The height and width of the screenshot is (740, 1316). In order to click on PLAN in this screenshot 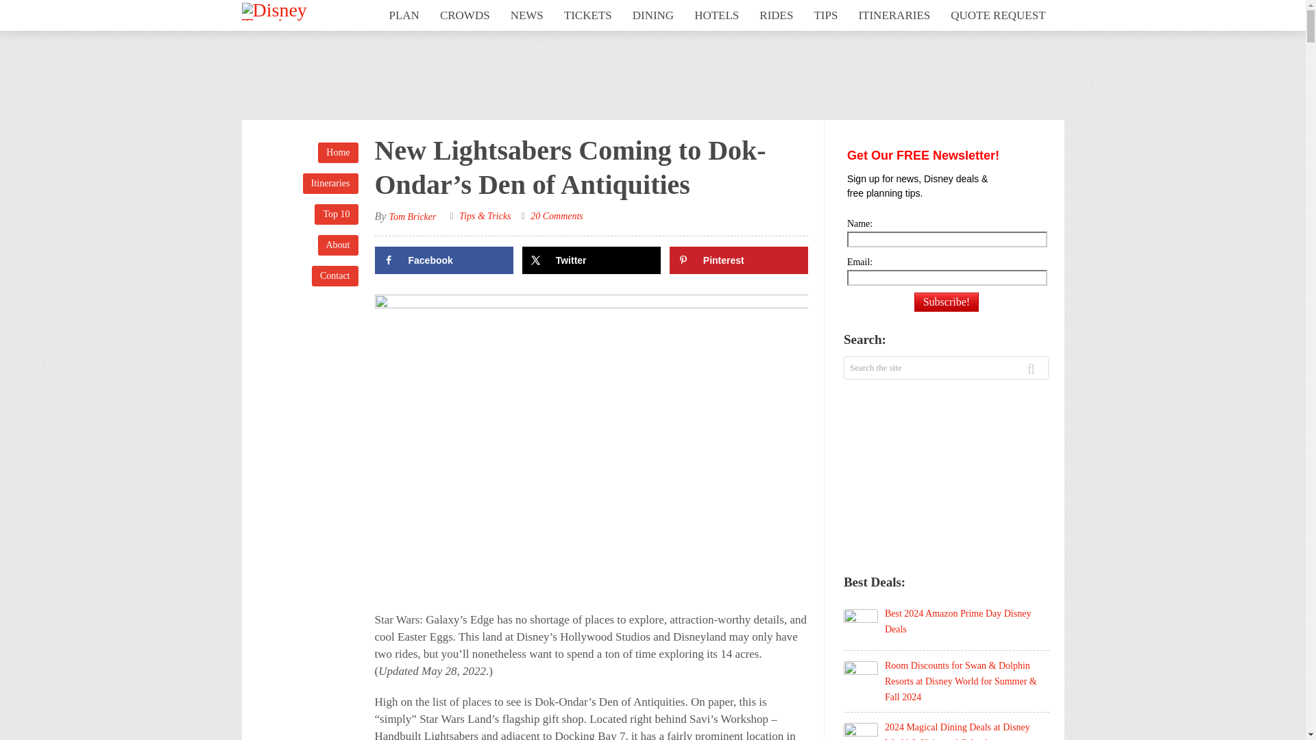, I will do `click(403, 15)`.